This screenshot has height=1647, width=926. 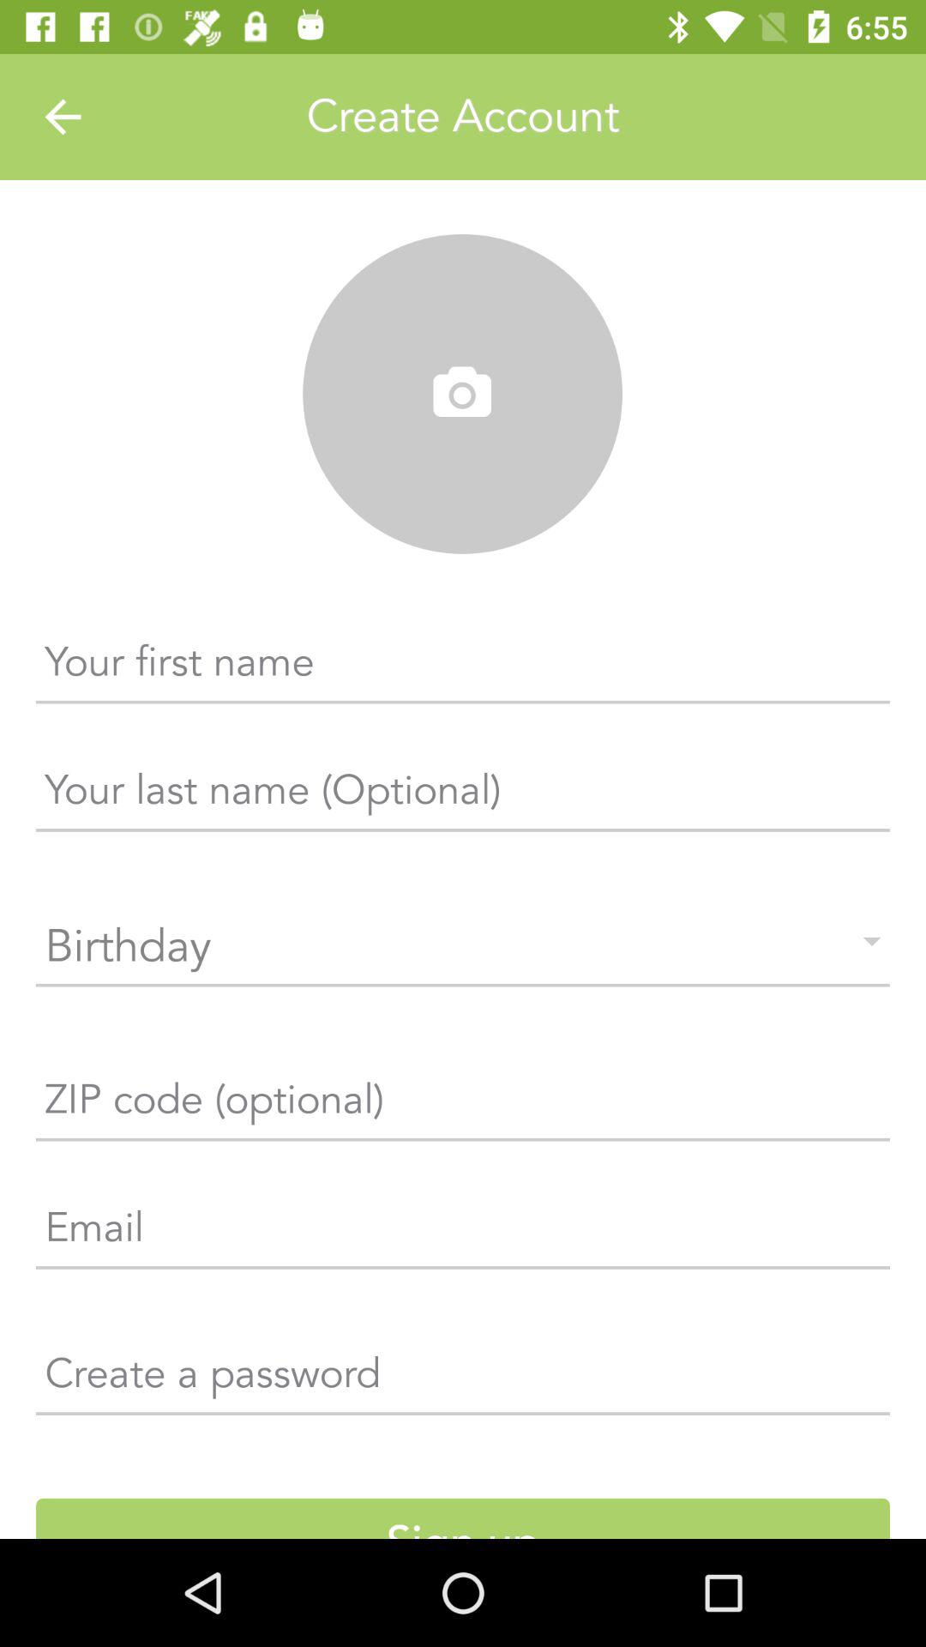 What do you see at coordinates (463, 1379) in the screenshot?
I see `go to create a password` at bounding box center [463, 1379].